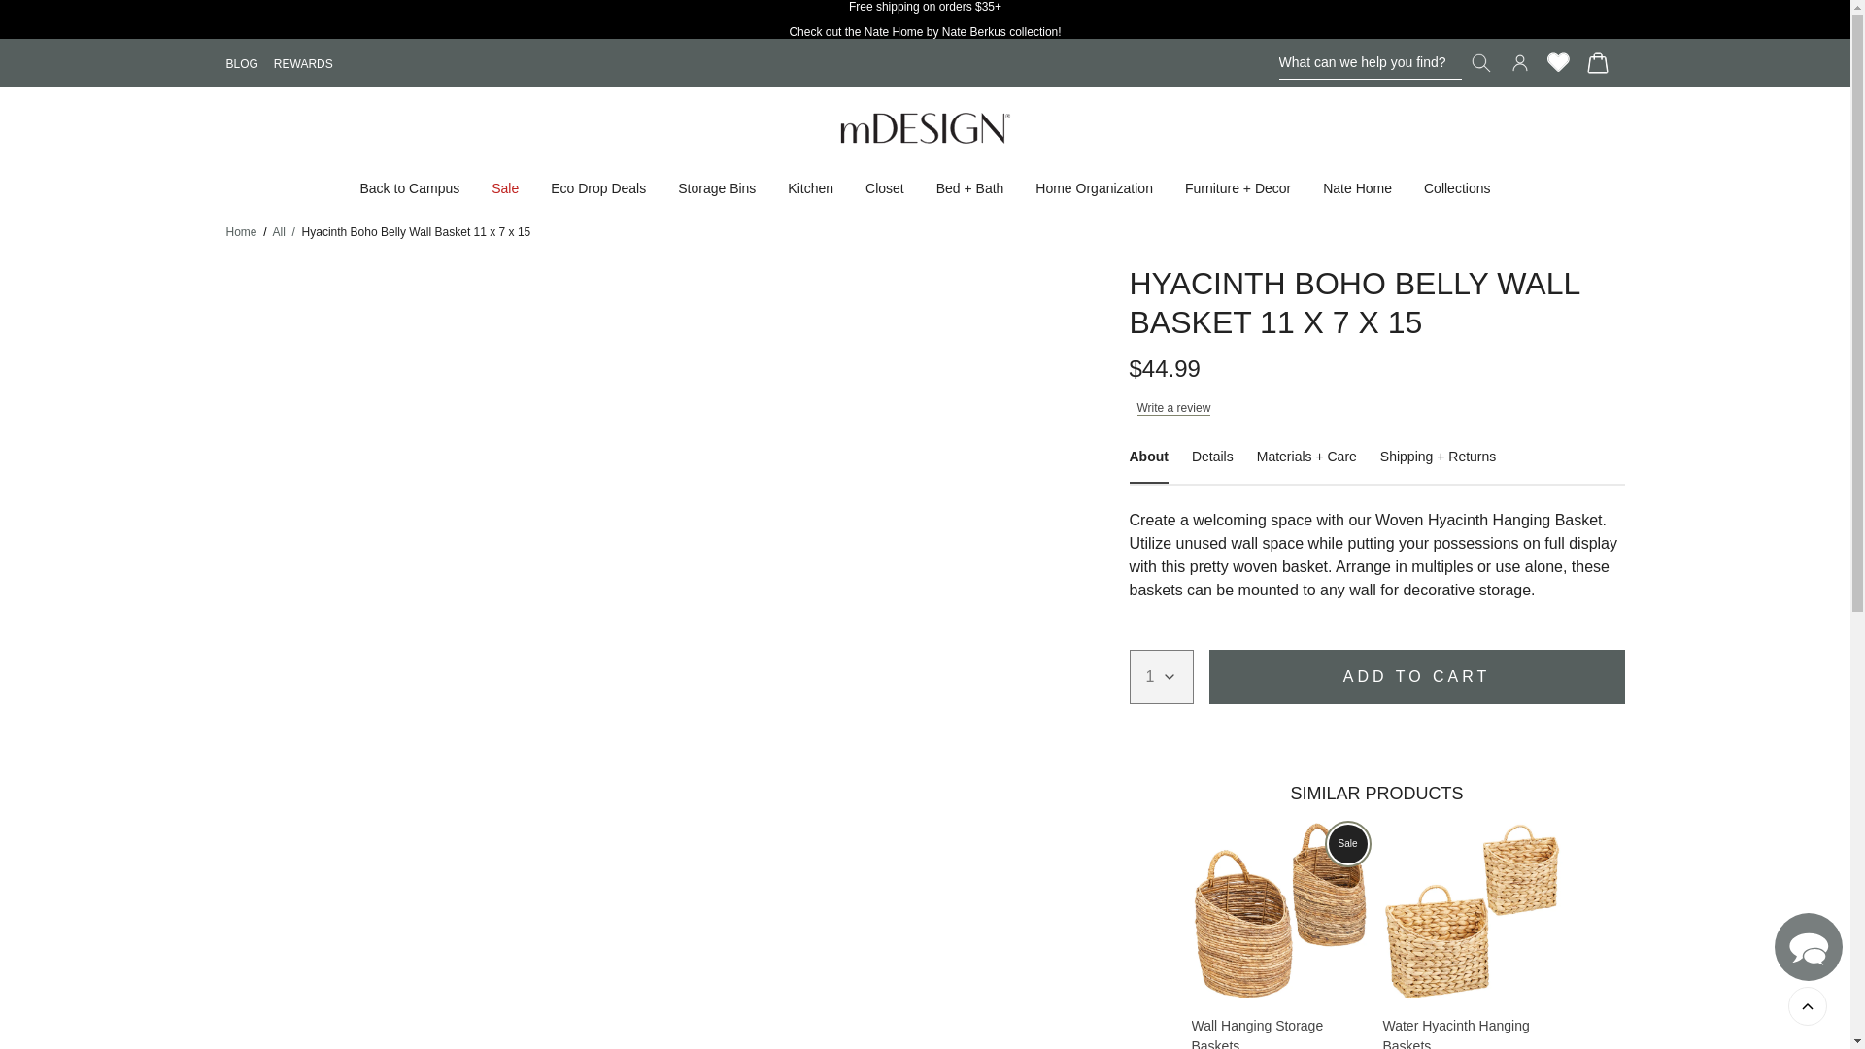 The height and width of the screenshot is (1049, 1865). I want to click on Eco Drop Deals, so click(597, 187).